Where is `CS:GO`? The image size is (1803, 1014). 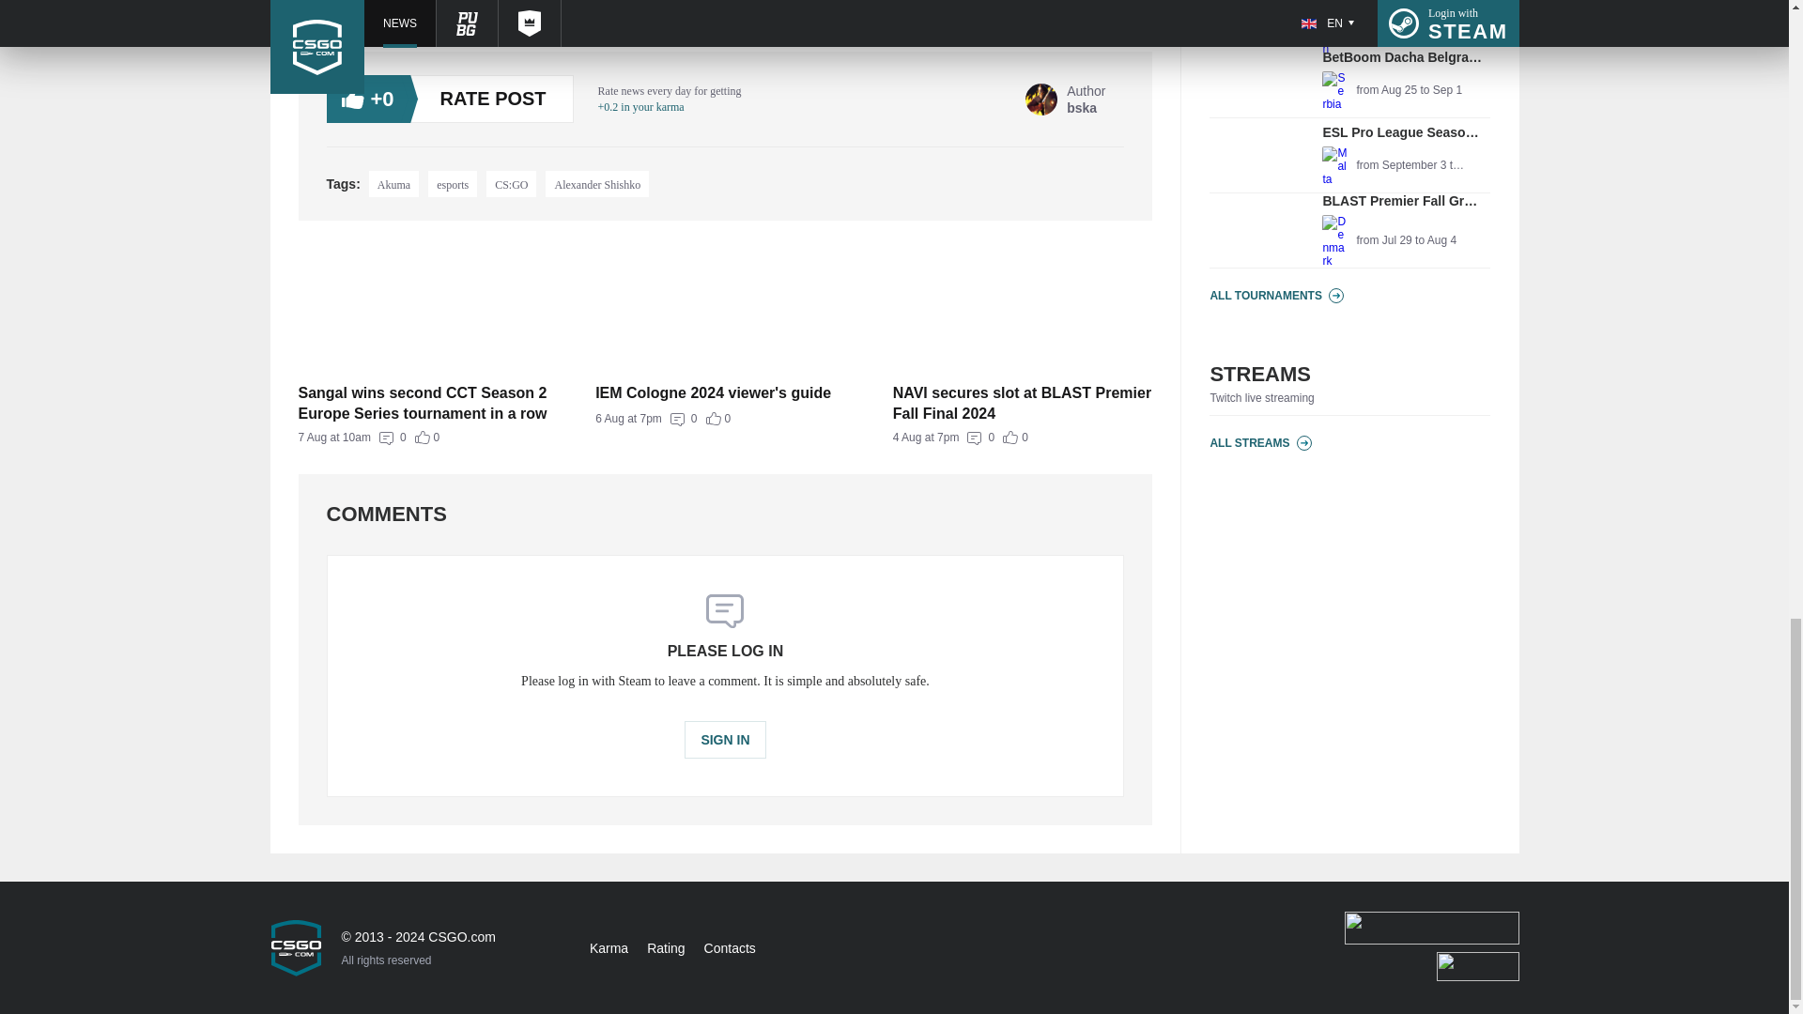
CS:GO is located at coordinates (1023, 438).